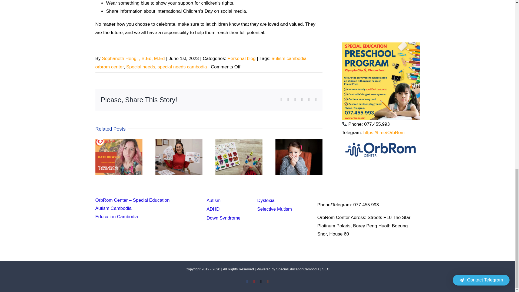 The image size is (519, 292). Describe the element at coordinates (133, 58) in the screenshot. I see `Posts by Sophaneth Heng, , B.Ed, M.Ed` at that location.